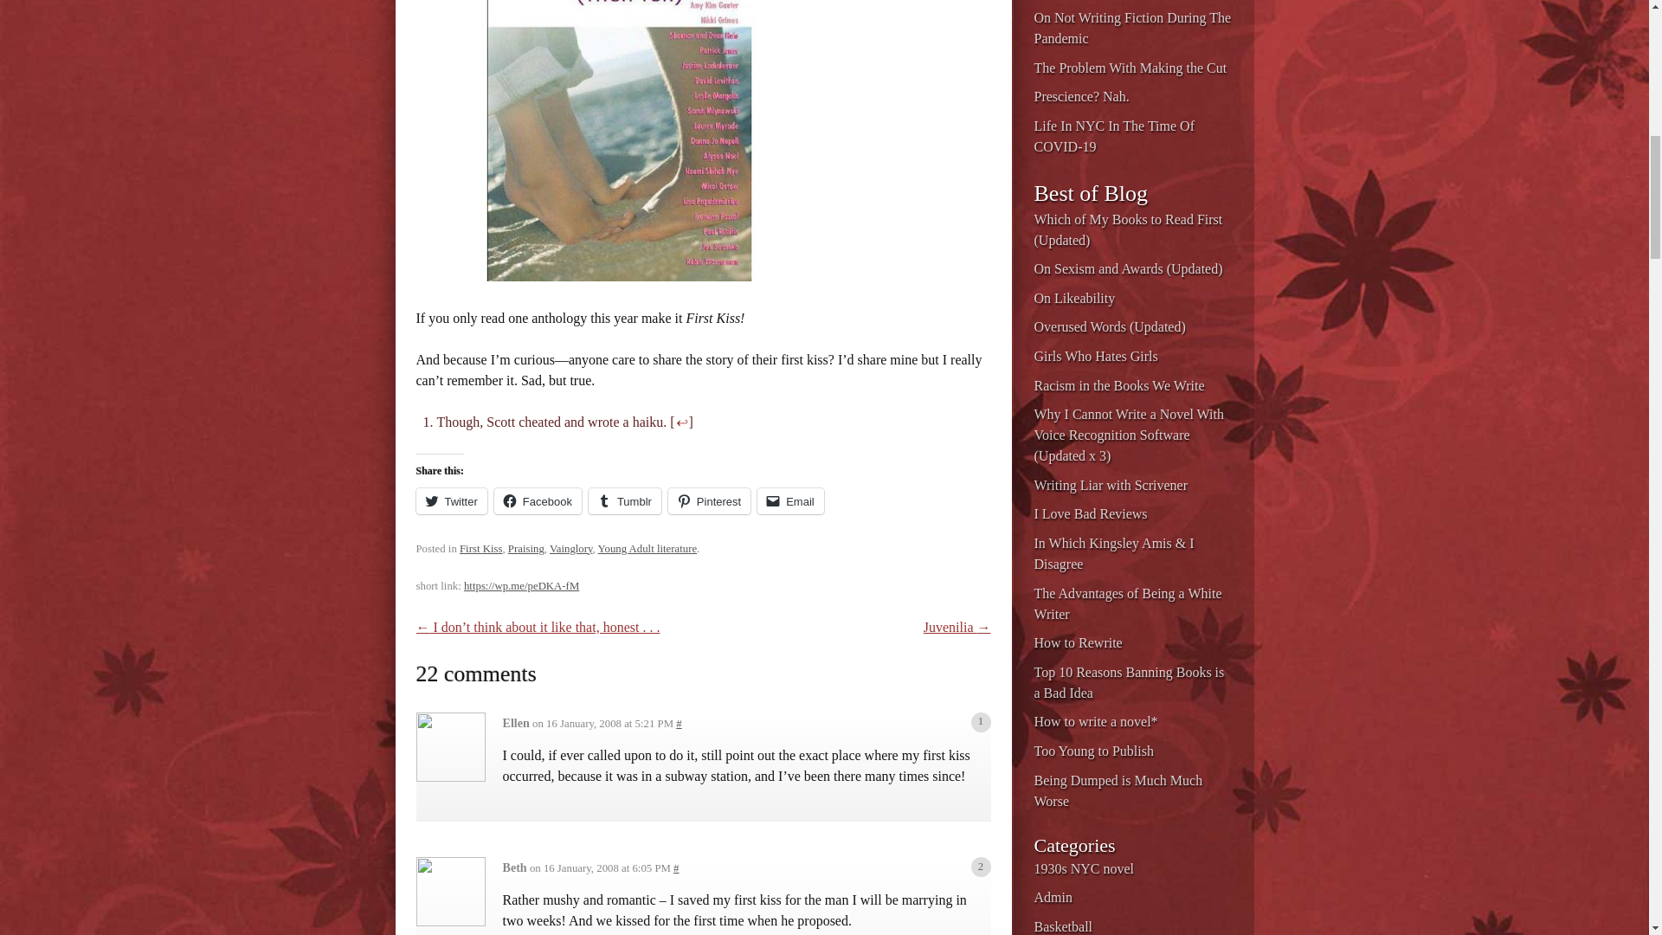  Describe the element at coordinates (538, 500) in the screenshot. I see `Click to share on Facebook` at that location.